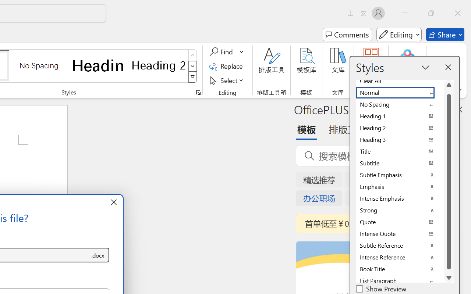  What do you see at coordinates (405, 13) in the screenshot?
I see `Minimize` at bounding box center [405, 13].